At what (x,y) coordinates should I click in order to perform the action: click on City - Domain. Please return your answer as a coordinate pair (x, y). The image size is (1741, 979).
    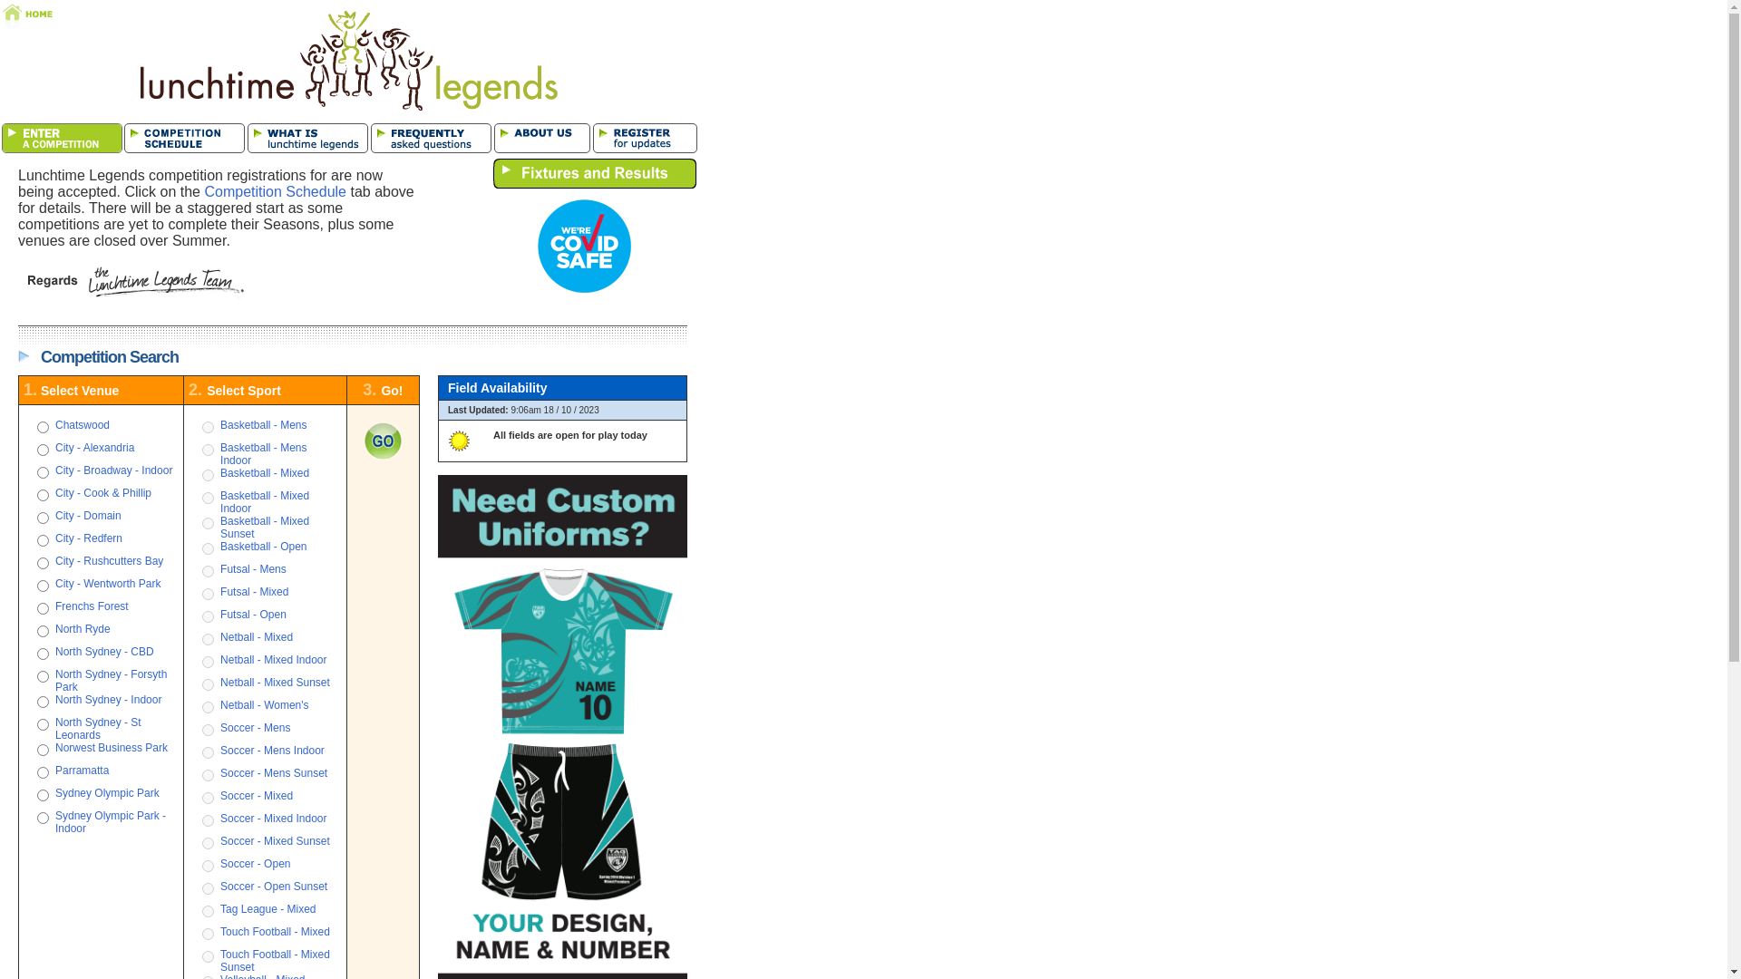
    Looking at the image, I should click on (89, 516).